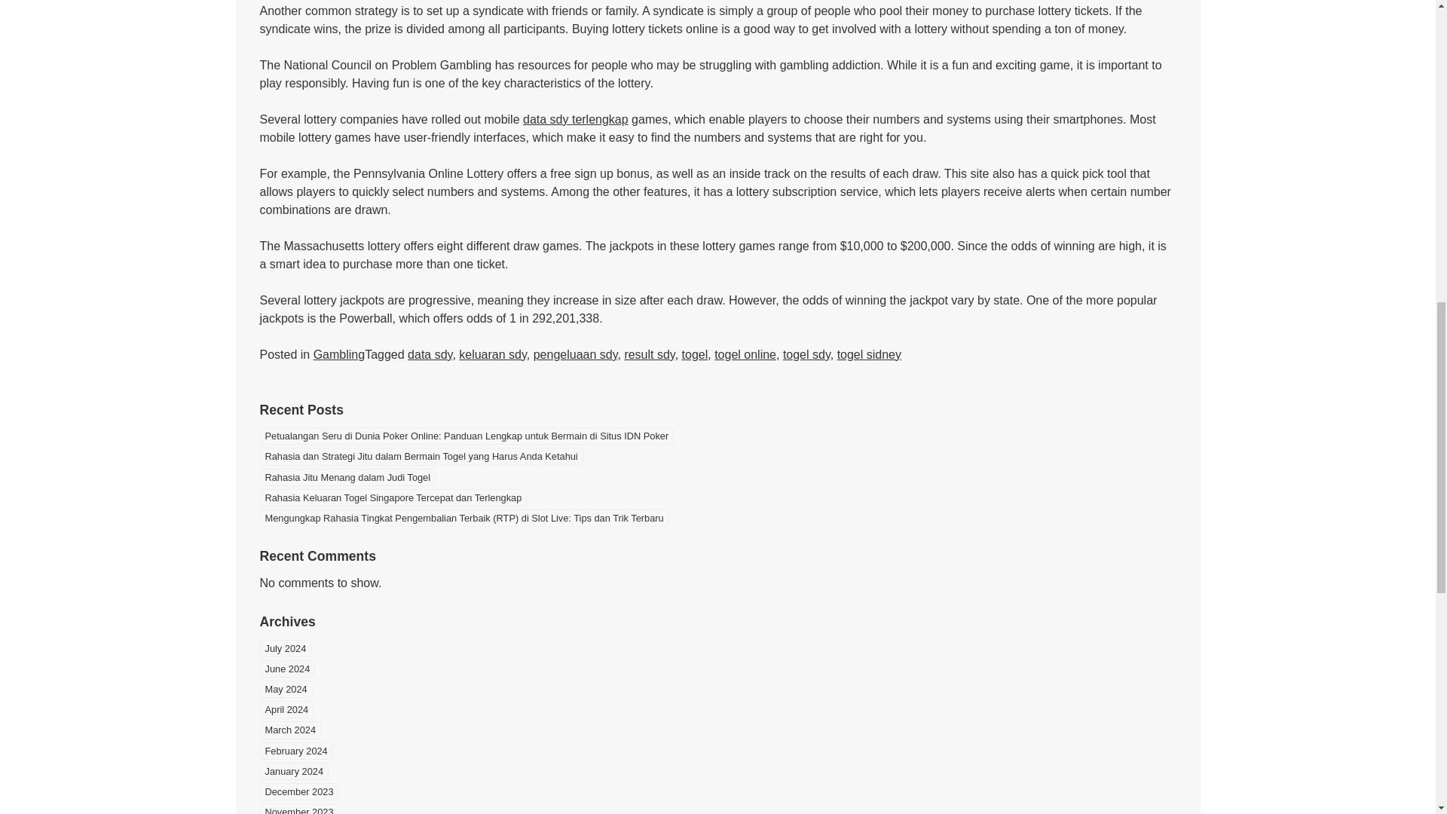 This screenshot has height=814, width=1447. Describe the element at coordinates (285, 689) in the screenshot. I see `May 2024` at that location.